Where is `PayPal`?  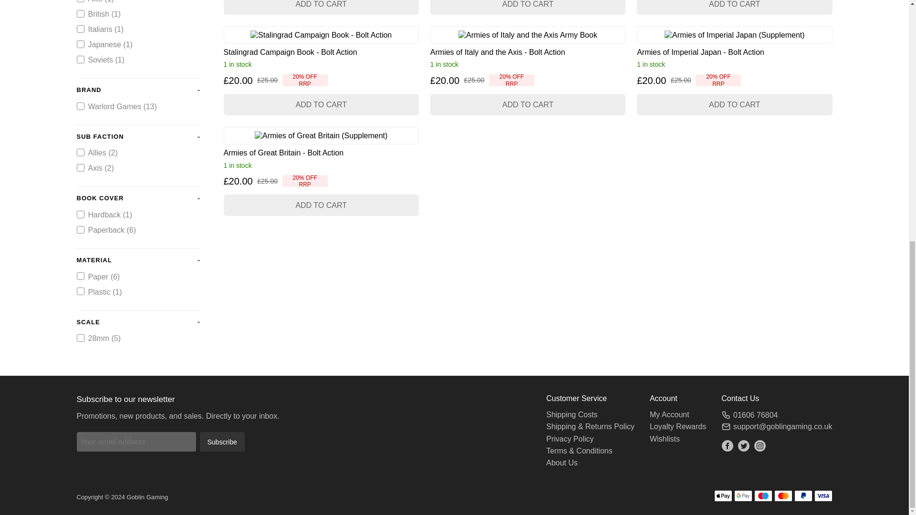
PayPal is located at coordinates (802, 496).